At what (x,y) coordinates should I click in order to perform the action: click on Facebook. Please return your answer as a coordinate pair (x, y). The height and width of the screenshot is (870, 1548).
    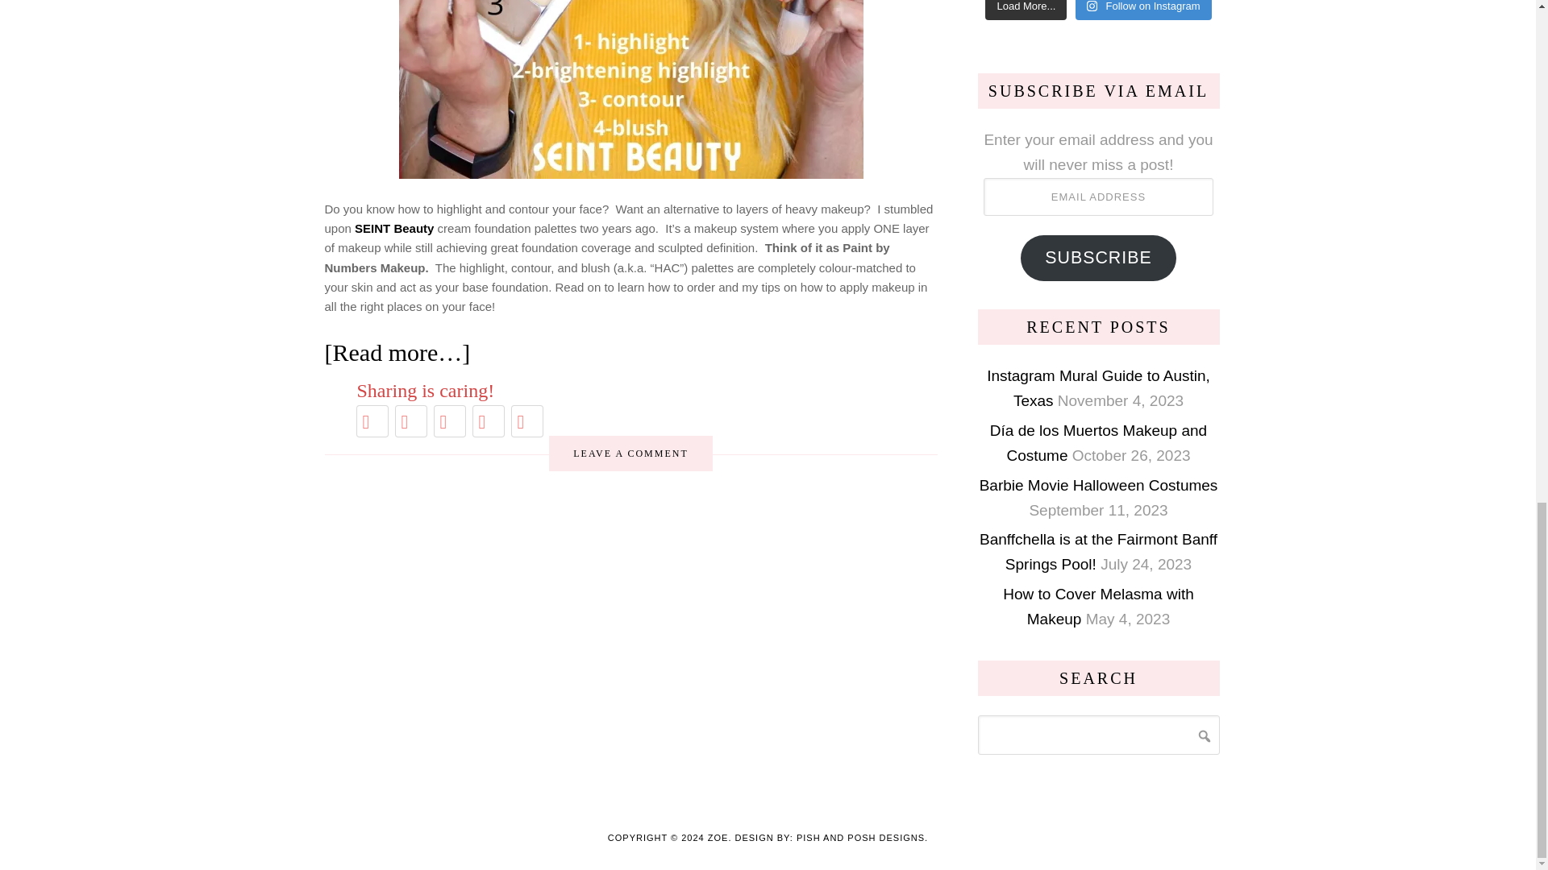
    Looking at the image, I should click on (410, 420).